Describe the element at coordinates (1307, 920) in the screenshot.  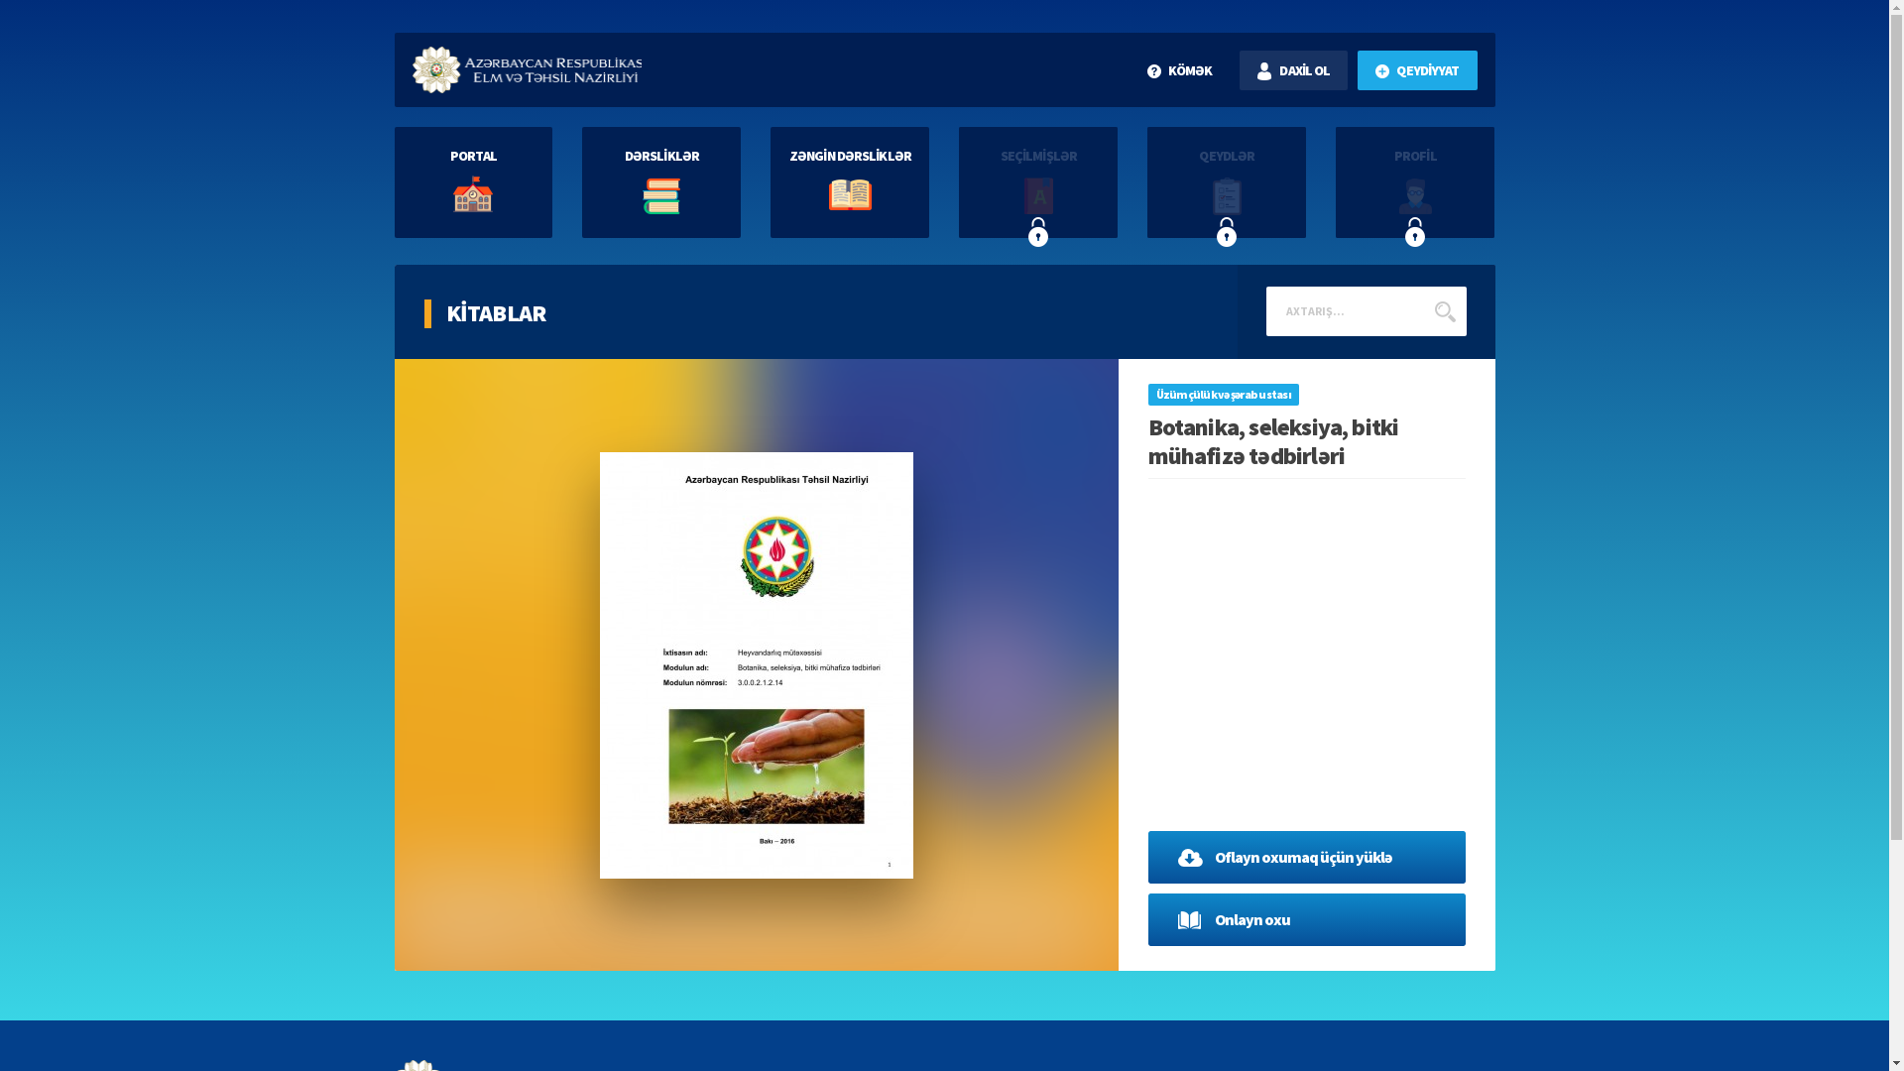
I see `Onlayn oxu` at that location.